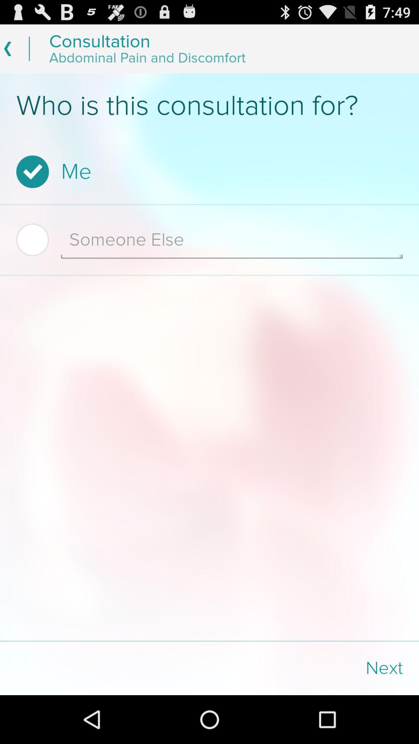 Image resolution: width=419 pixels, height=744 pixels. What do you see at coordinates (314, 668) in the screenshot?
I see `press the next icon` at bounding box center [314, 668].